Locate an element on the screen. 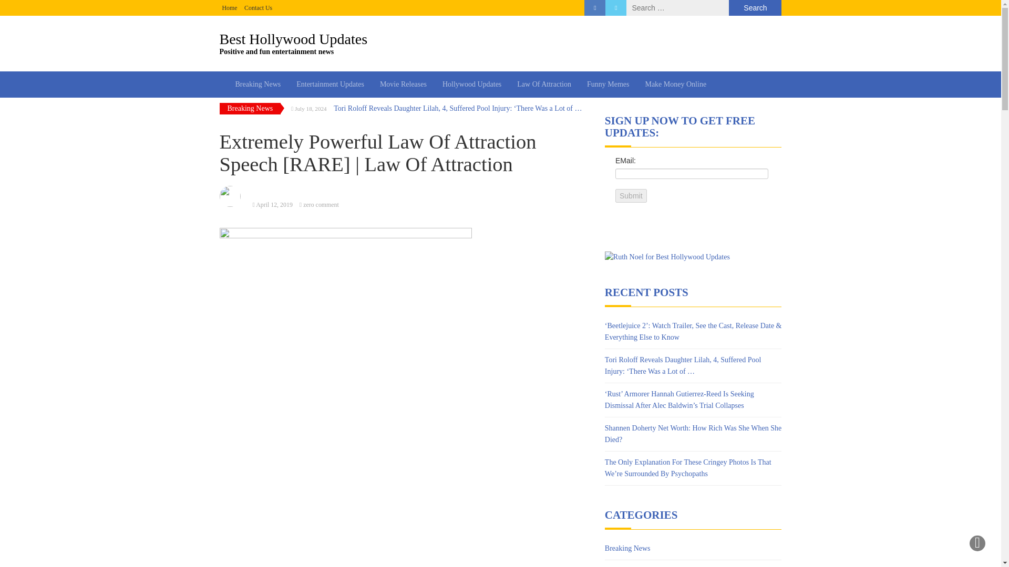  Contact Us is located at coordinates (258, 7).